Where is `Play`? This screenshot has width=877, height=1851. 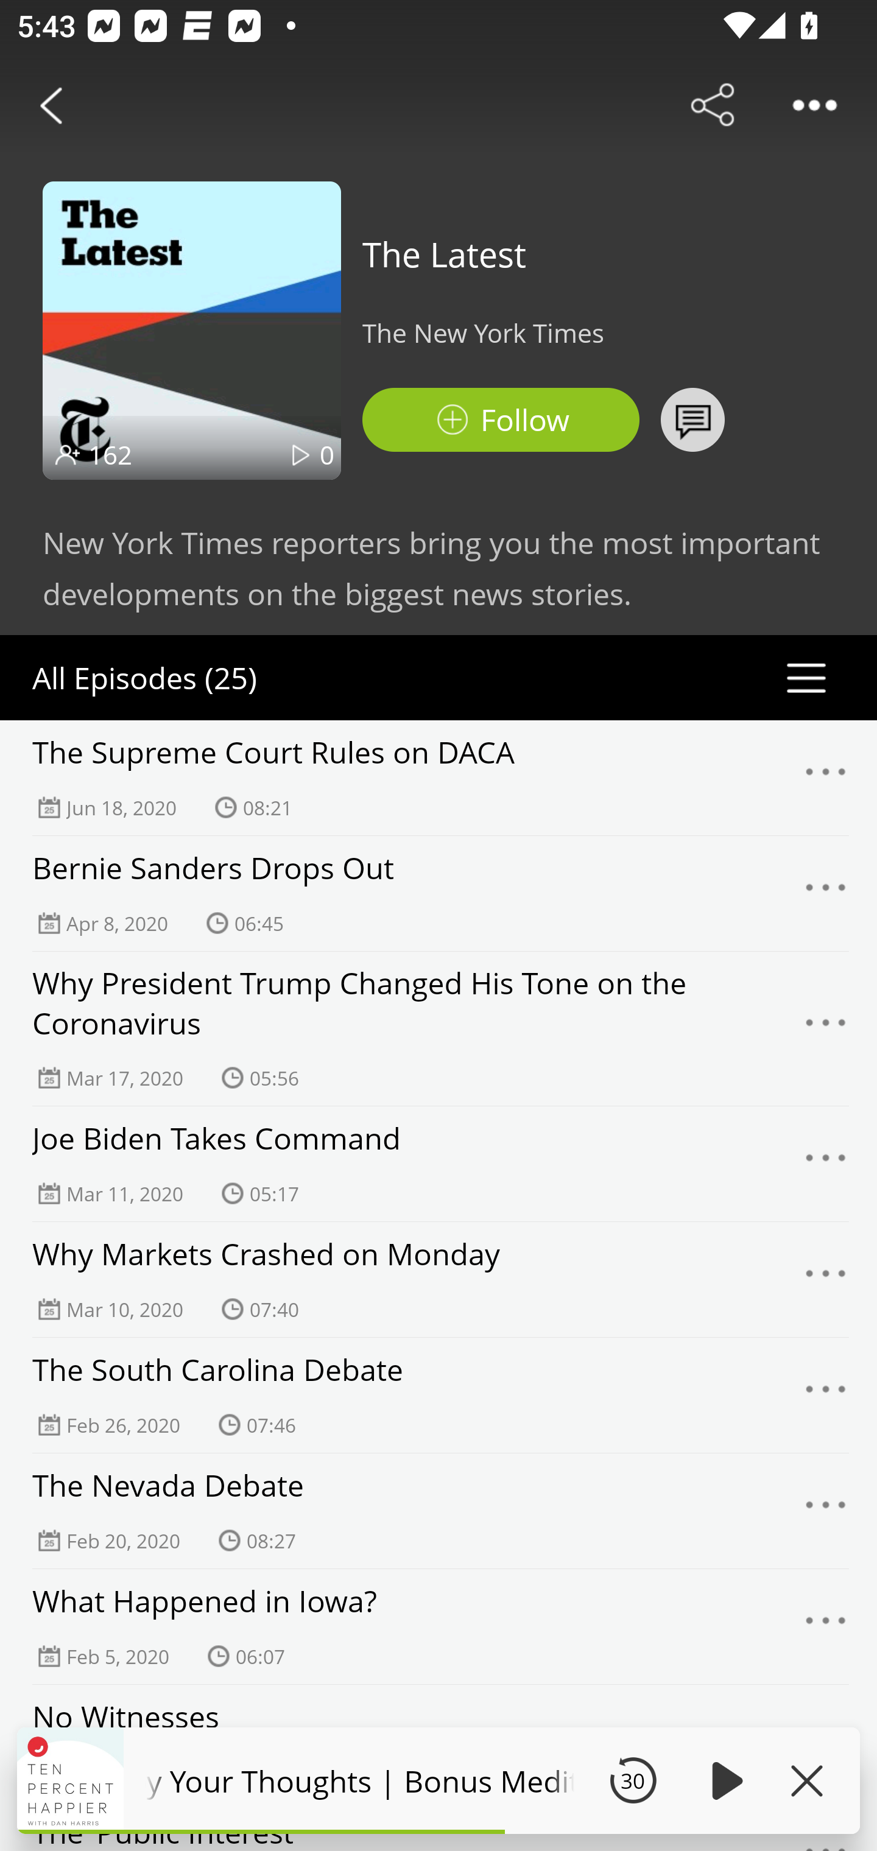 Play is located at coordinates (724, 1780).